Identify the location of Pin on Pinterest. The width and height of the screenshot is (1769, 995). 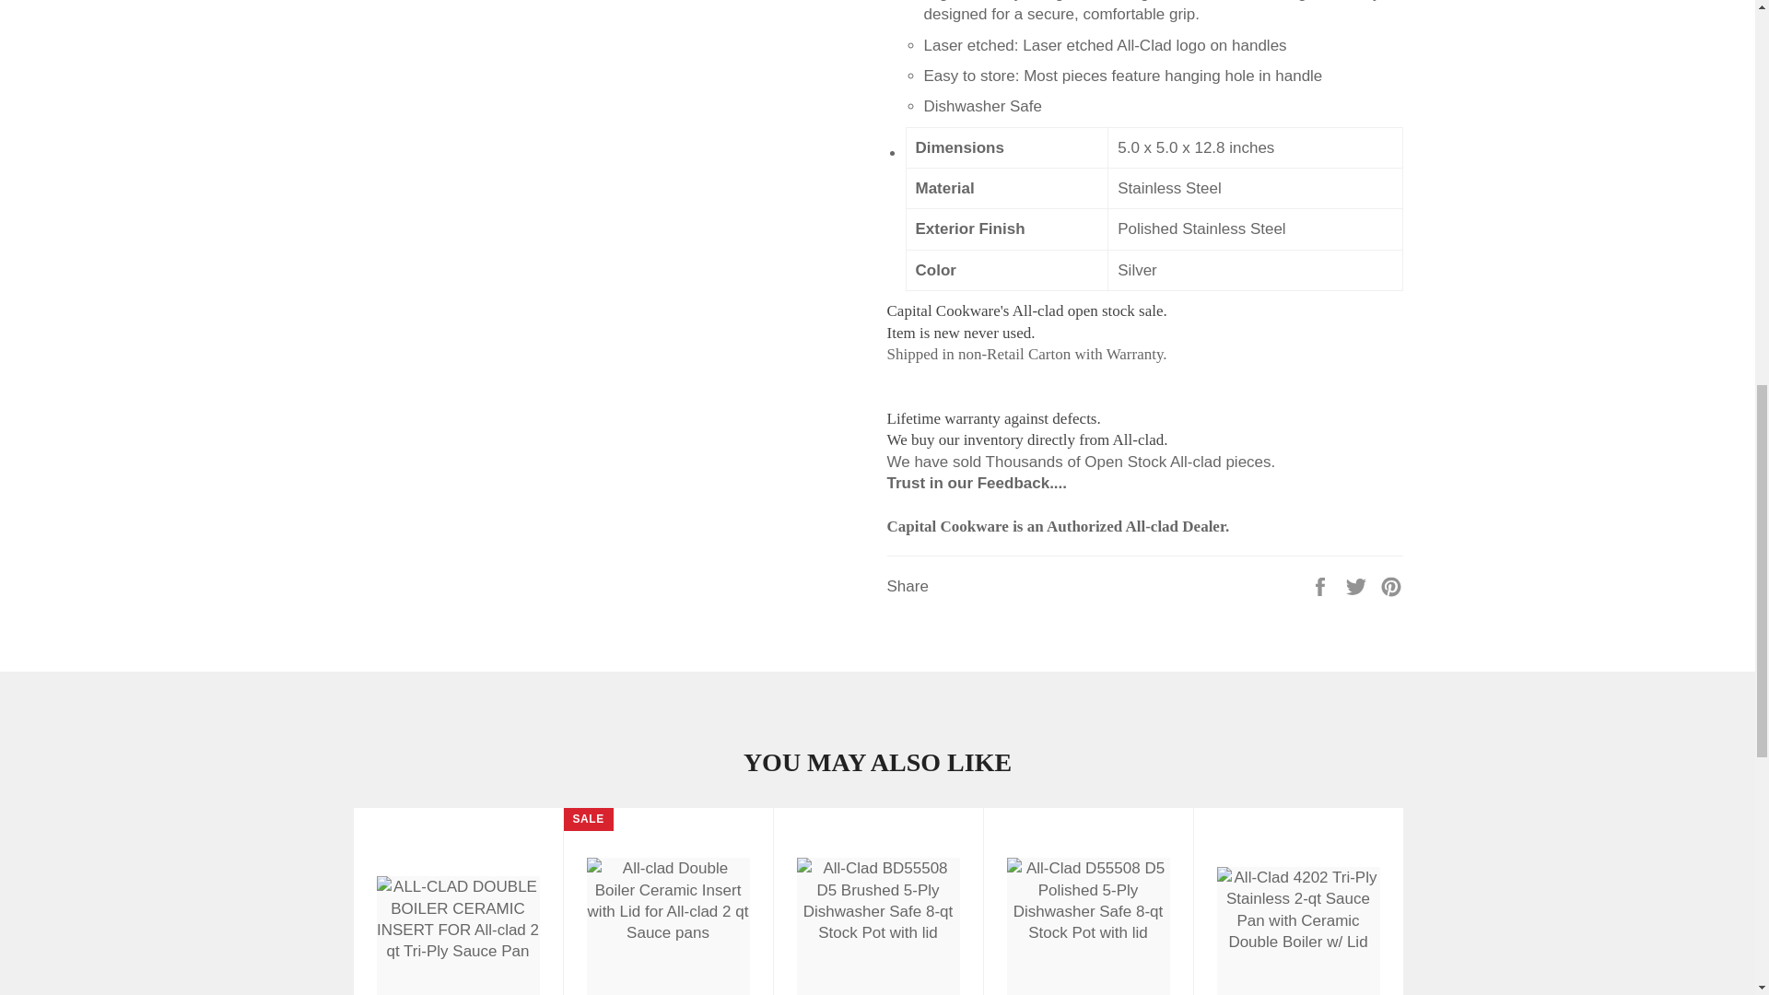
(1391, 585).